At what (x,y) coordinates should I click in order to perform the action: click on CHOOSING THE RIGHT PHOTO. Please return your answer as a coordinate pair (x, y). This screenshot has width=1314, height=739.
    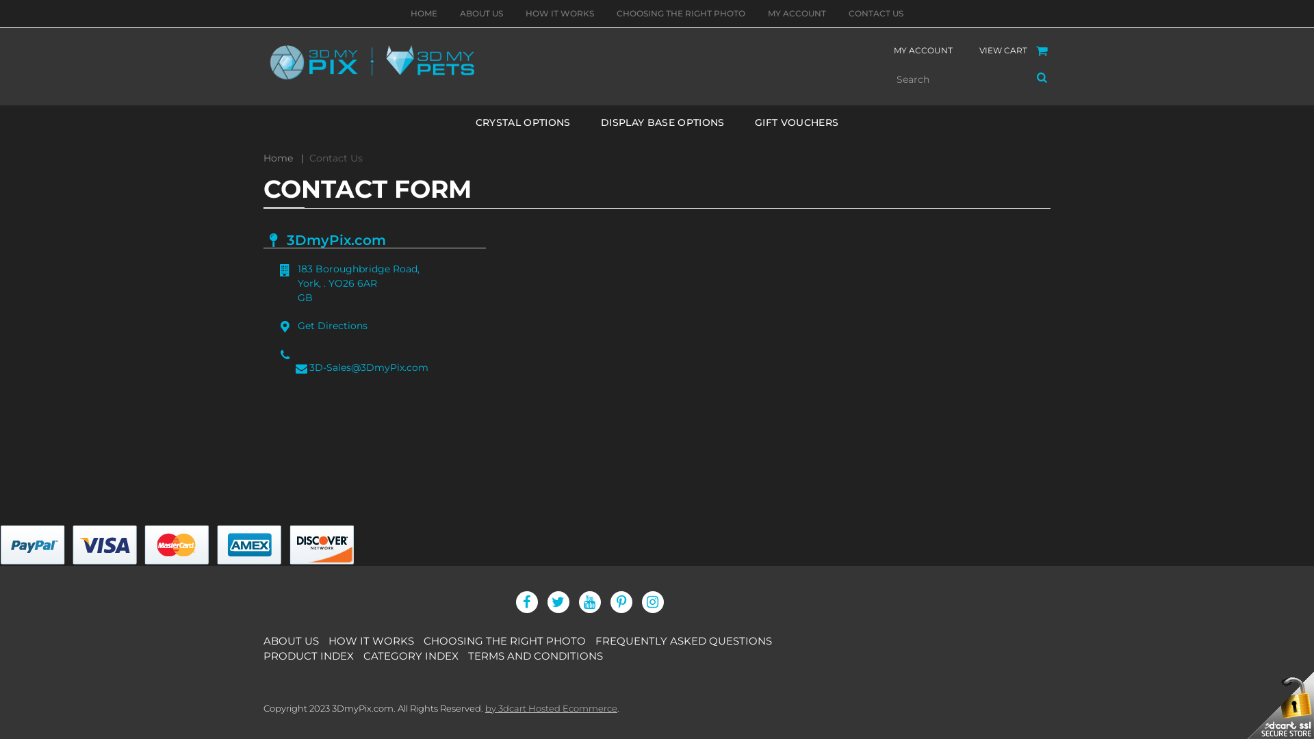
    Looking at the image, I should click on (508, 640).